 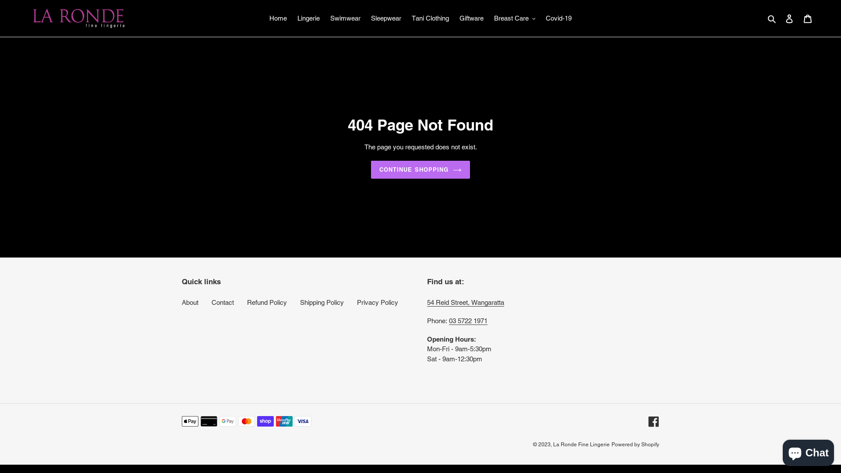 I want to click on Search, so click(x=773, y=18).